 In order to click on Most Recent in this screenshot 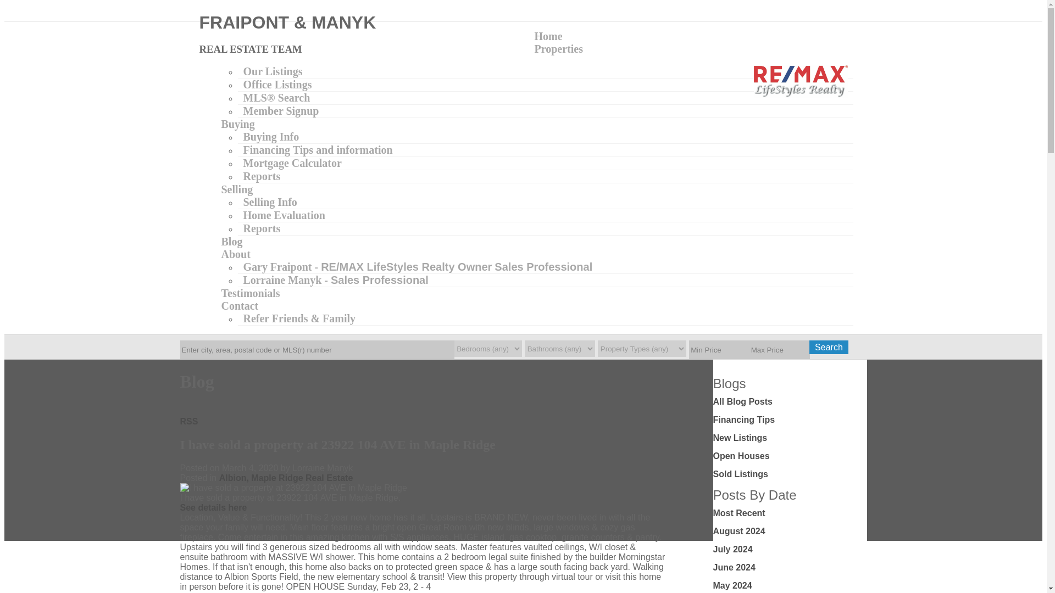, I will do `click(739, 513)`.